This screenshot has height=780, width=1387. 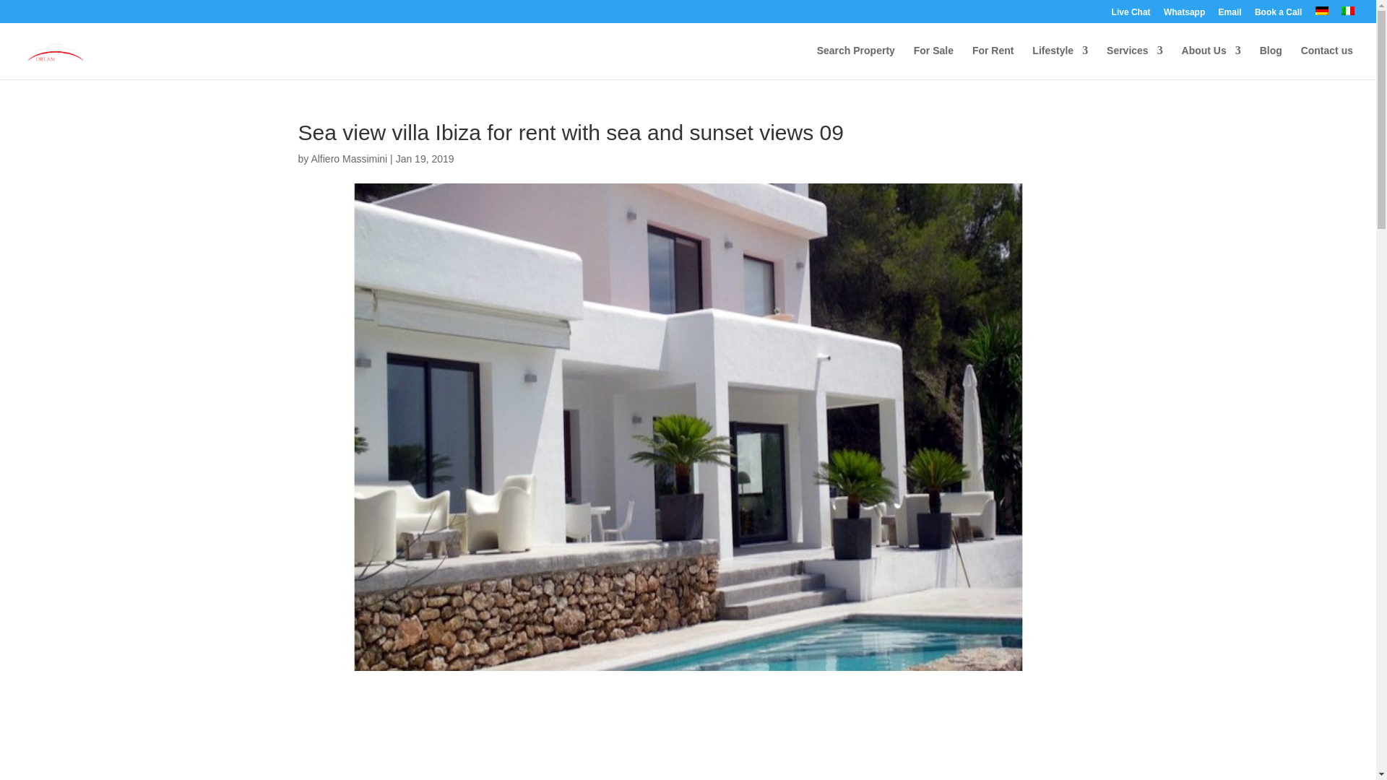 I want to click on Book a Call, so click(x=1279, y=15).